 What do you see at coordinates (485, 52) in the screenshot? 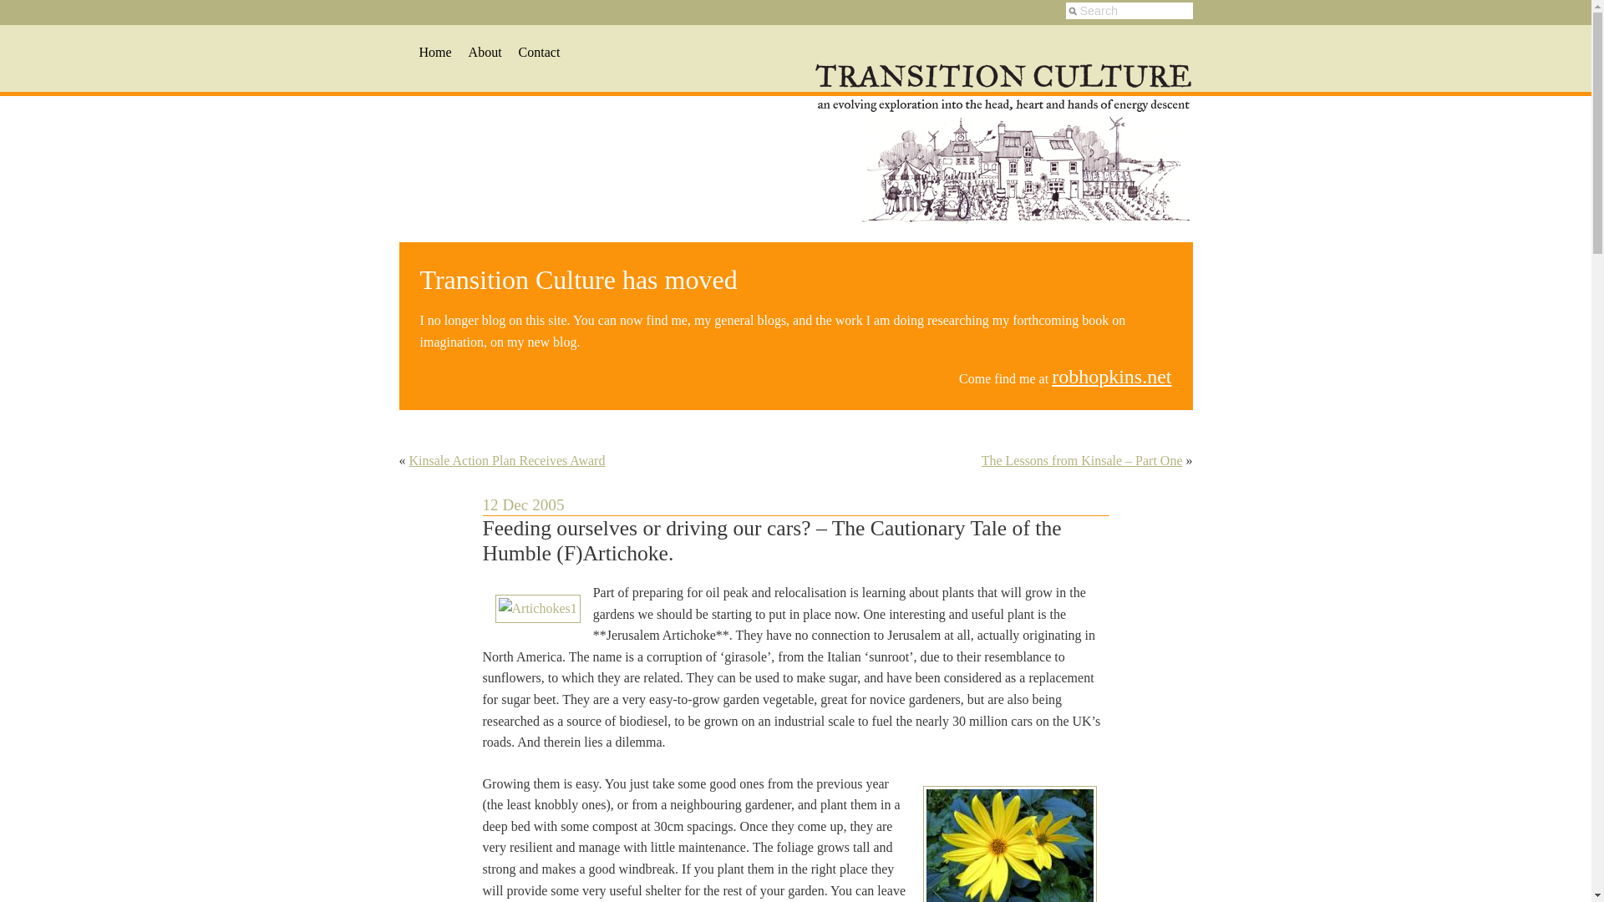
I see `About` at bounding box center [485, 52].